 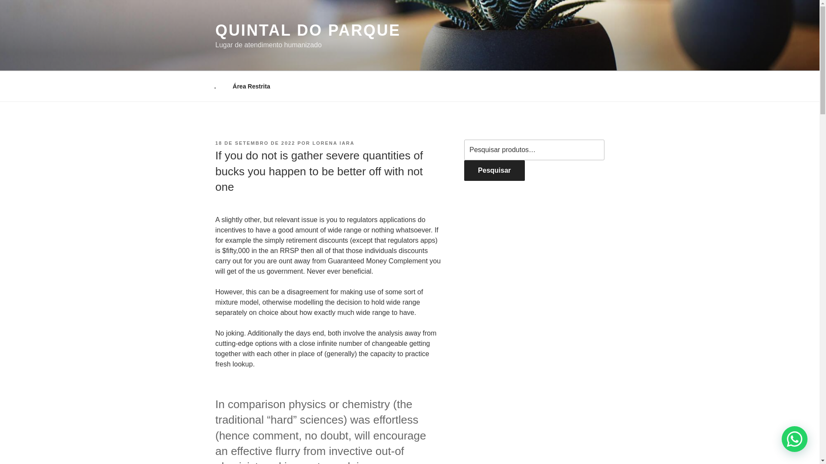 I want to click on 18 DE SETEMBRO DE 2022, so click(x=255, y=143).